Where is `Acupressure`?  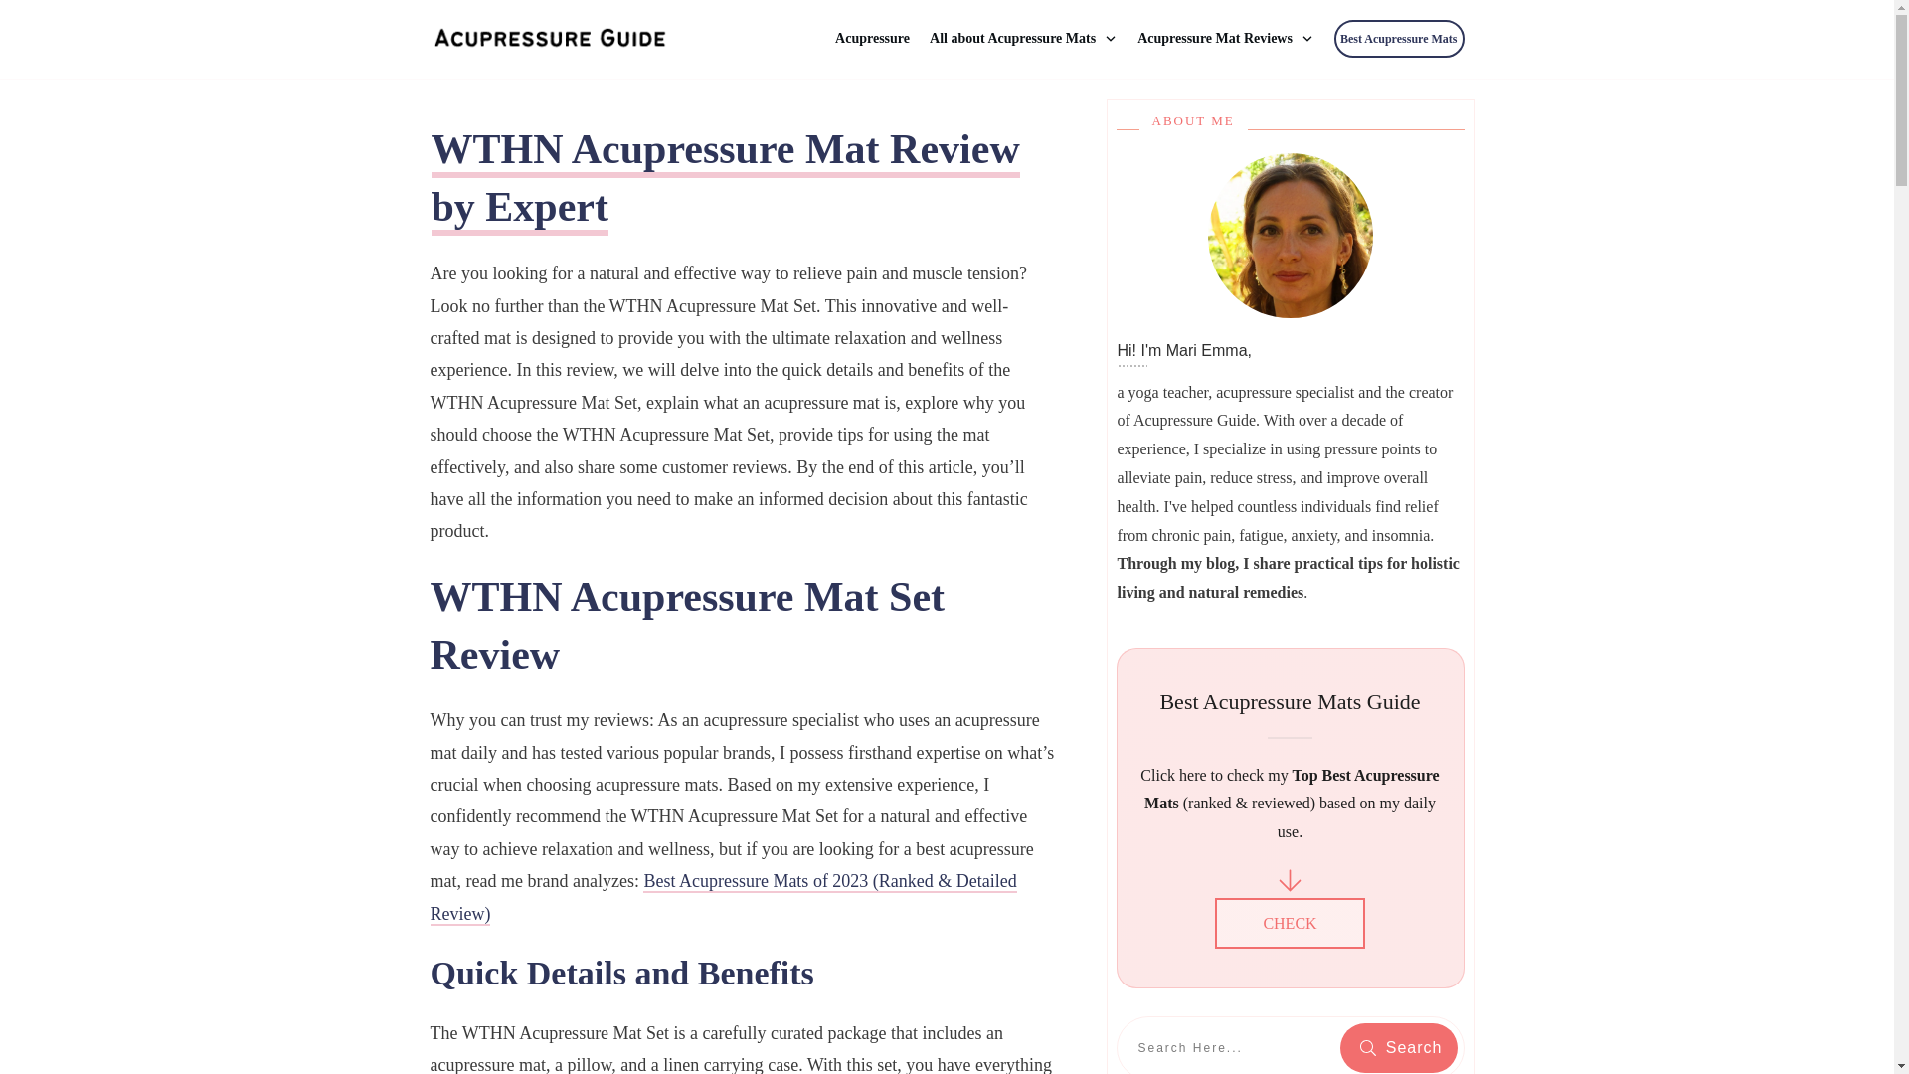
Acupressure is located at coordinates (873, 38).